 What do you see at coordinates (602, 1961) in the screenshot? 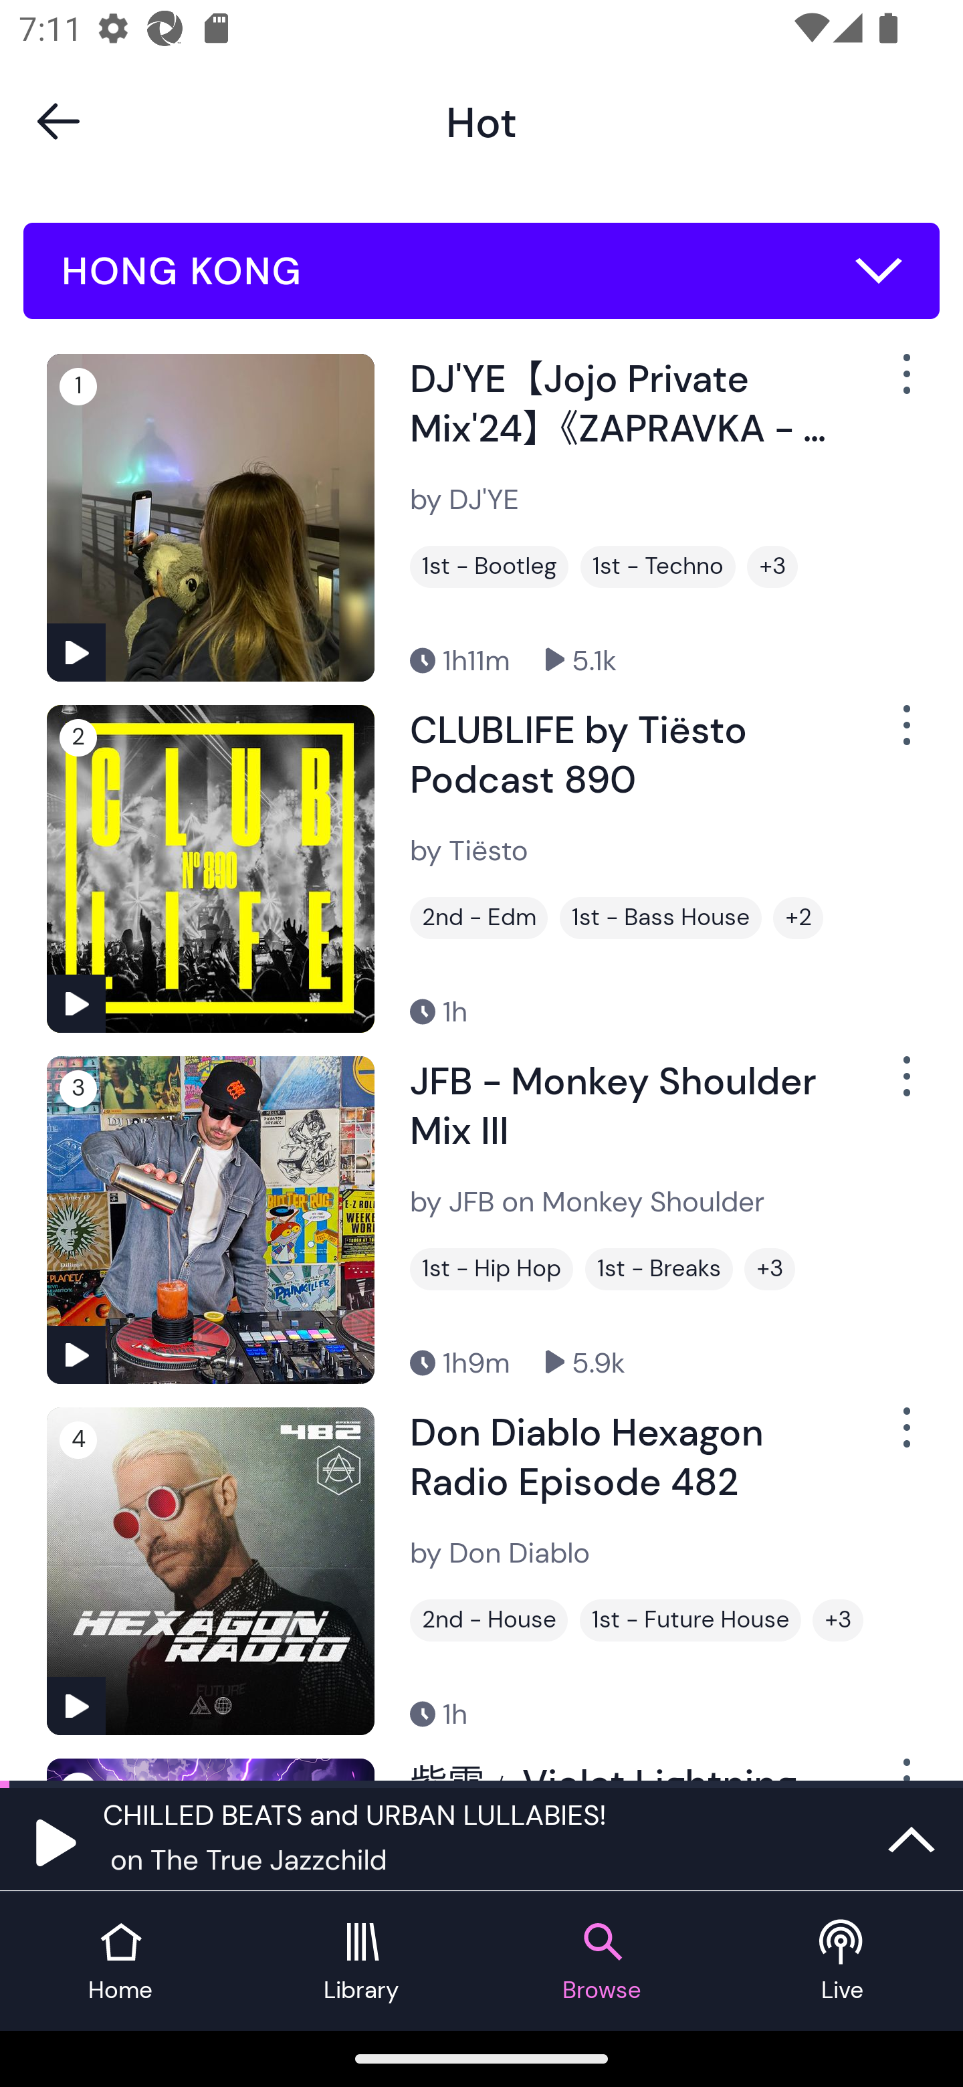
I see `Browse tab Browse` at bounding box center [602, 1961].